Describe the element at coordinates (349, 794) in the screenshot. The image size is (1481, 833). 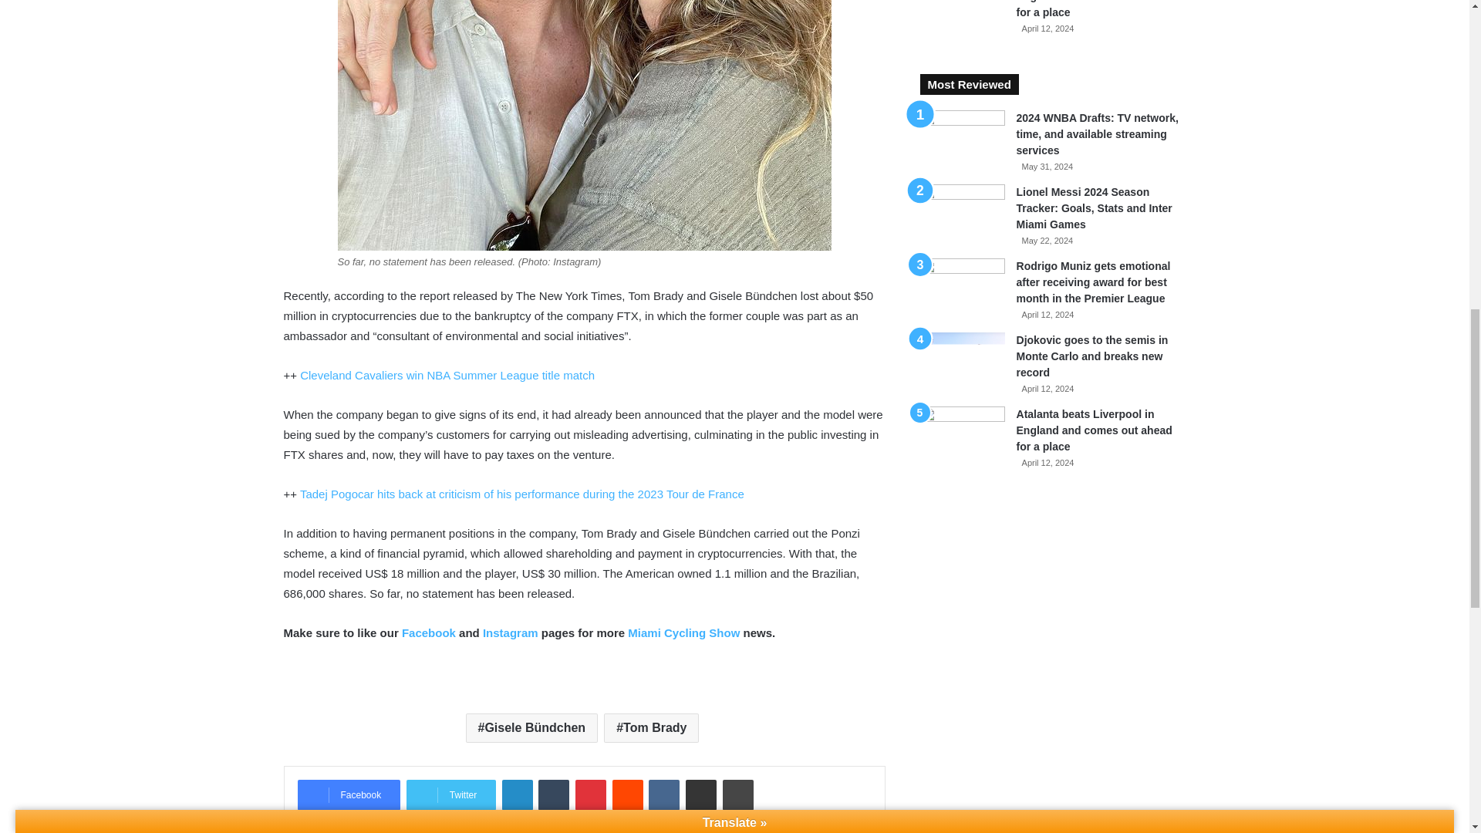
I see `Facebook` at that location.